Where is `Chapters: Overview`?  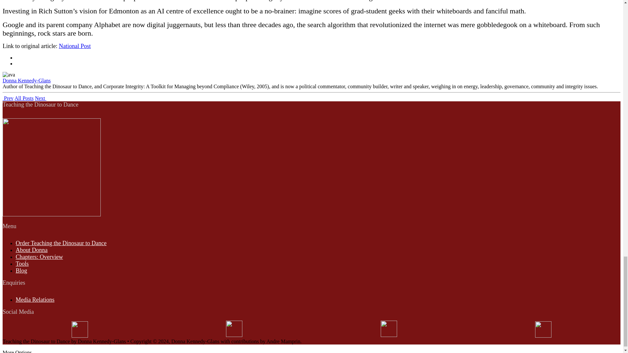 Chapters: Overview is located at coordinates (39, 257).